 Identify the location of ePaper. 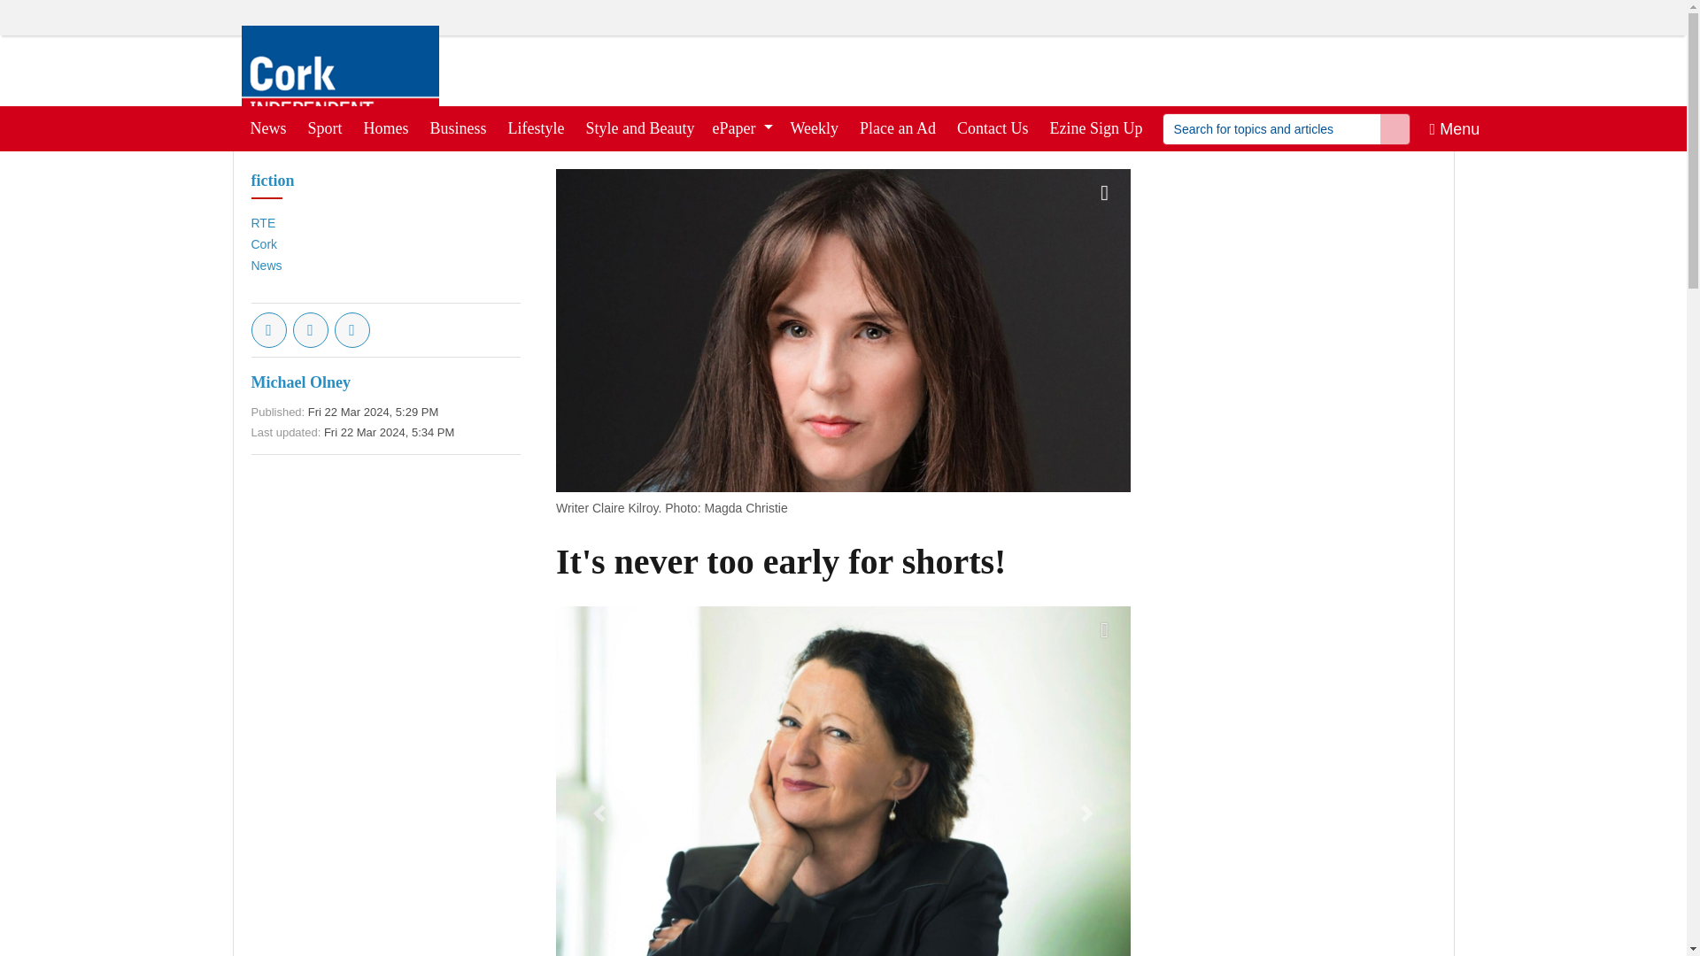
(742, 127).